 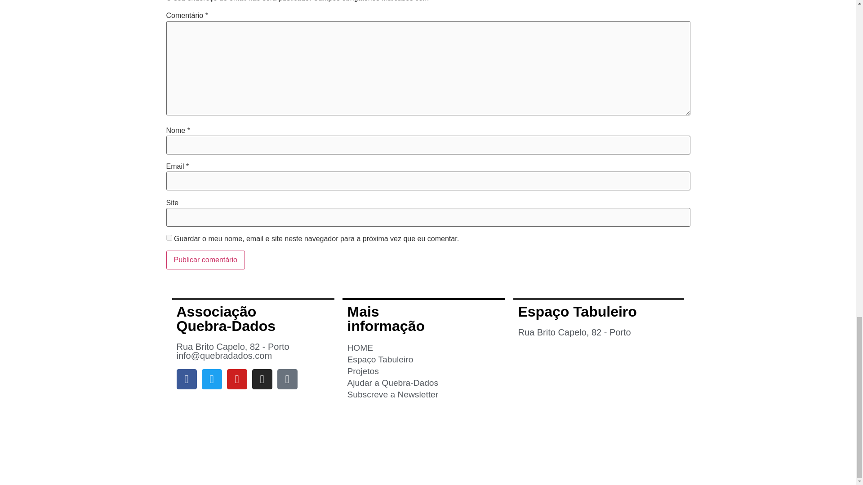 What do you see at coordinates (599, 413) in the screenshot?
I see `Rua Brito Capelo 82, Porto` at bounding box center [599, 413].